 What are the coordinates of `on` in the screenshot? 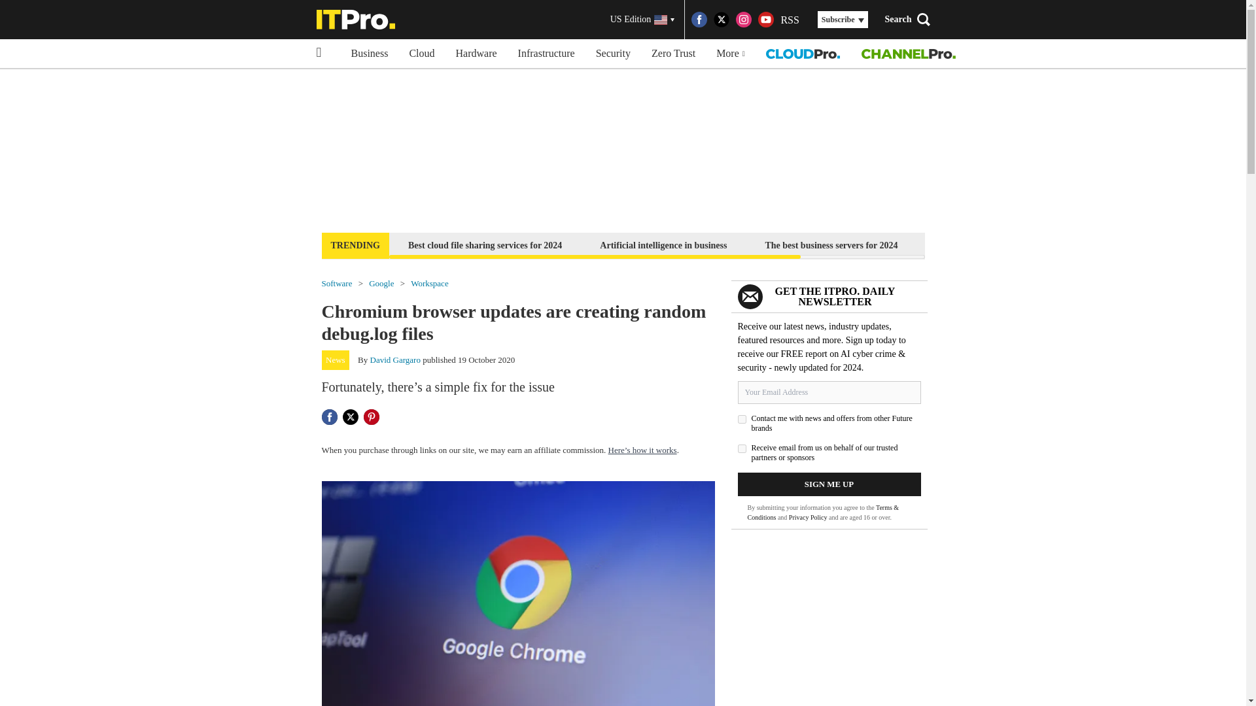 It's located at (742, 420).